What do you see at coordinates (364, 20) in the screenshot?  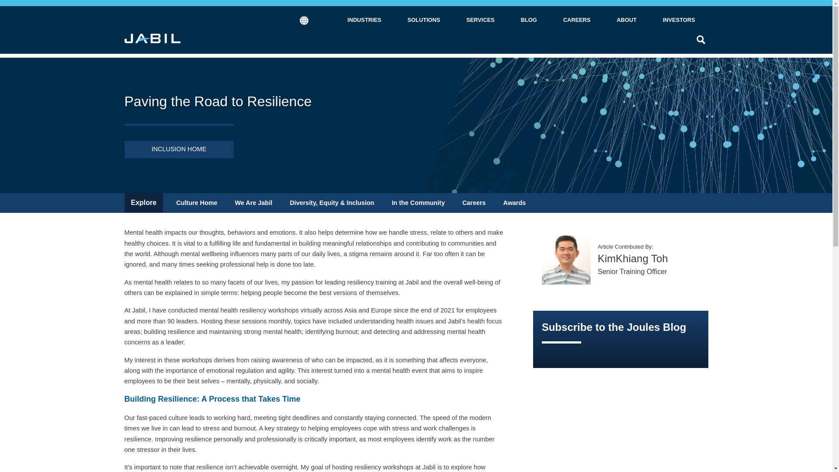 I see `Industries` at bounding box center [364, 20].